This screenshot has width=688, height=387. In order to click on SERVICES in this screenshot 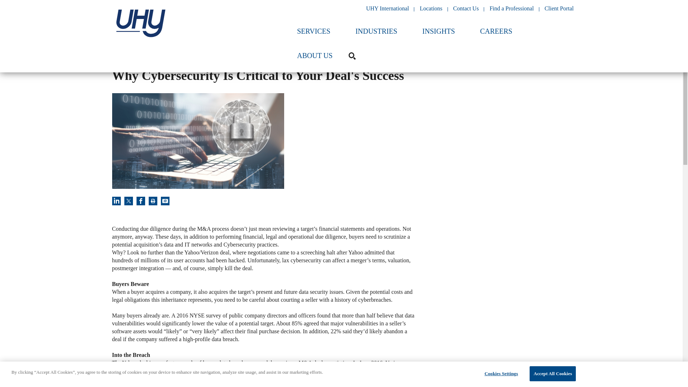, I will do `click(314, 35)`.